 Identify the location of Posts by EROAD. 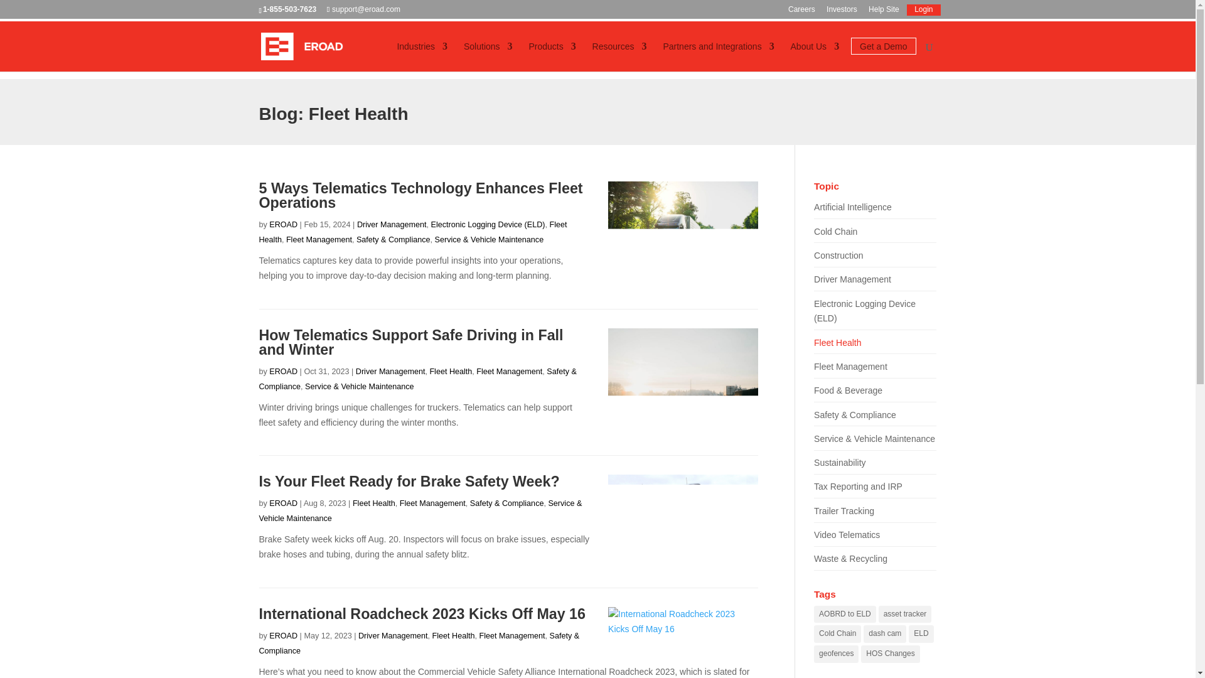
(283, 225).